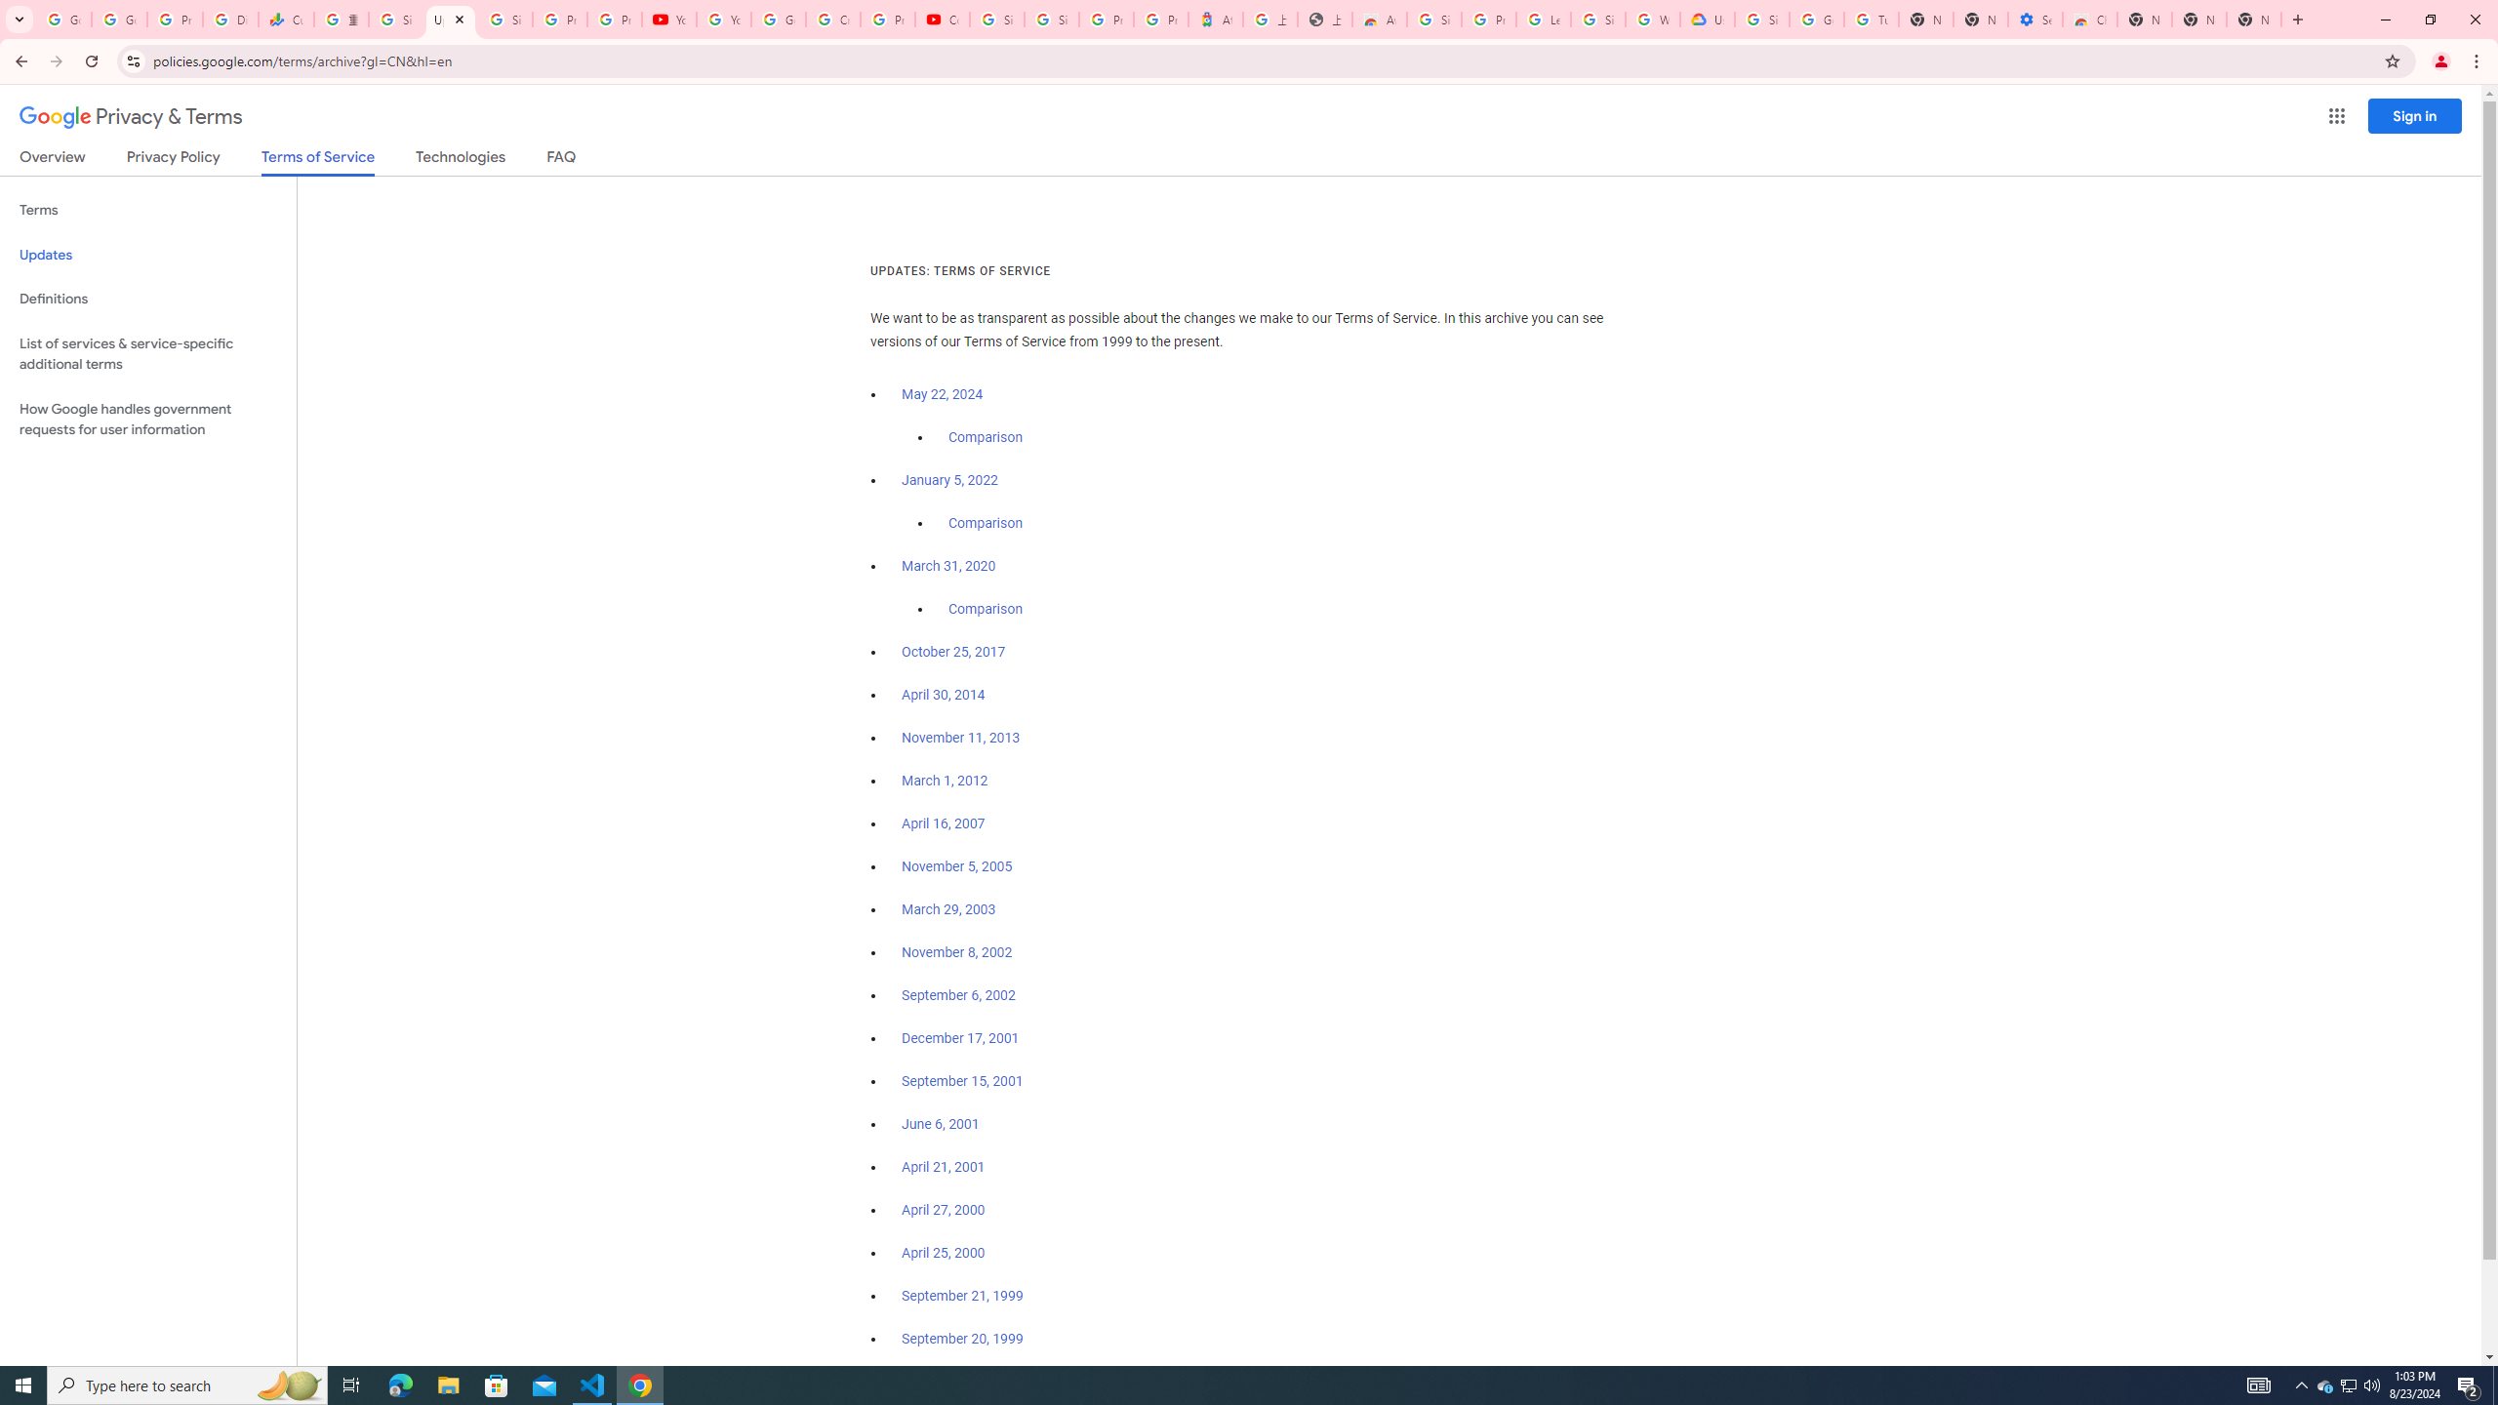 The height and width of the screenshot is (1405, 2498). What do you see at coordinates (997, 20) in the screenshot?
I see `Sign in - Google Accounts` at bounding box center [997, 20].